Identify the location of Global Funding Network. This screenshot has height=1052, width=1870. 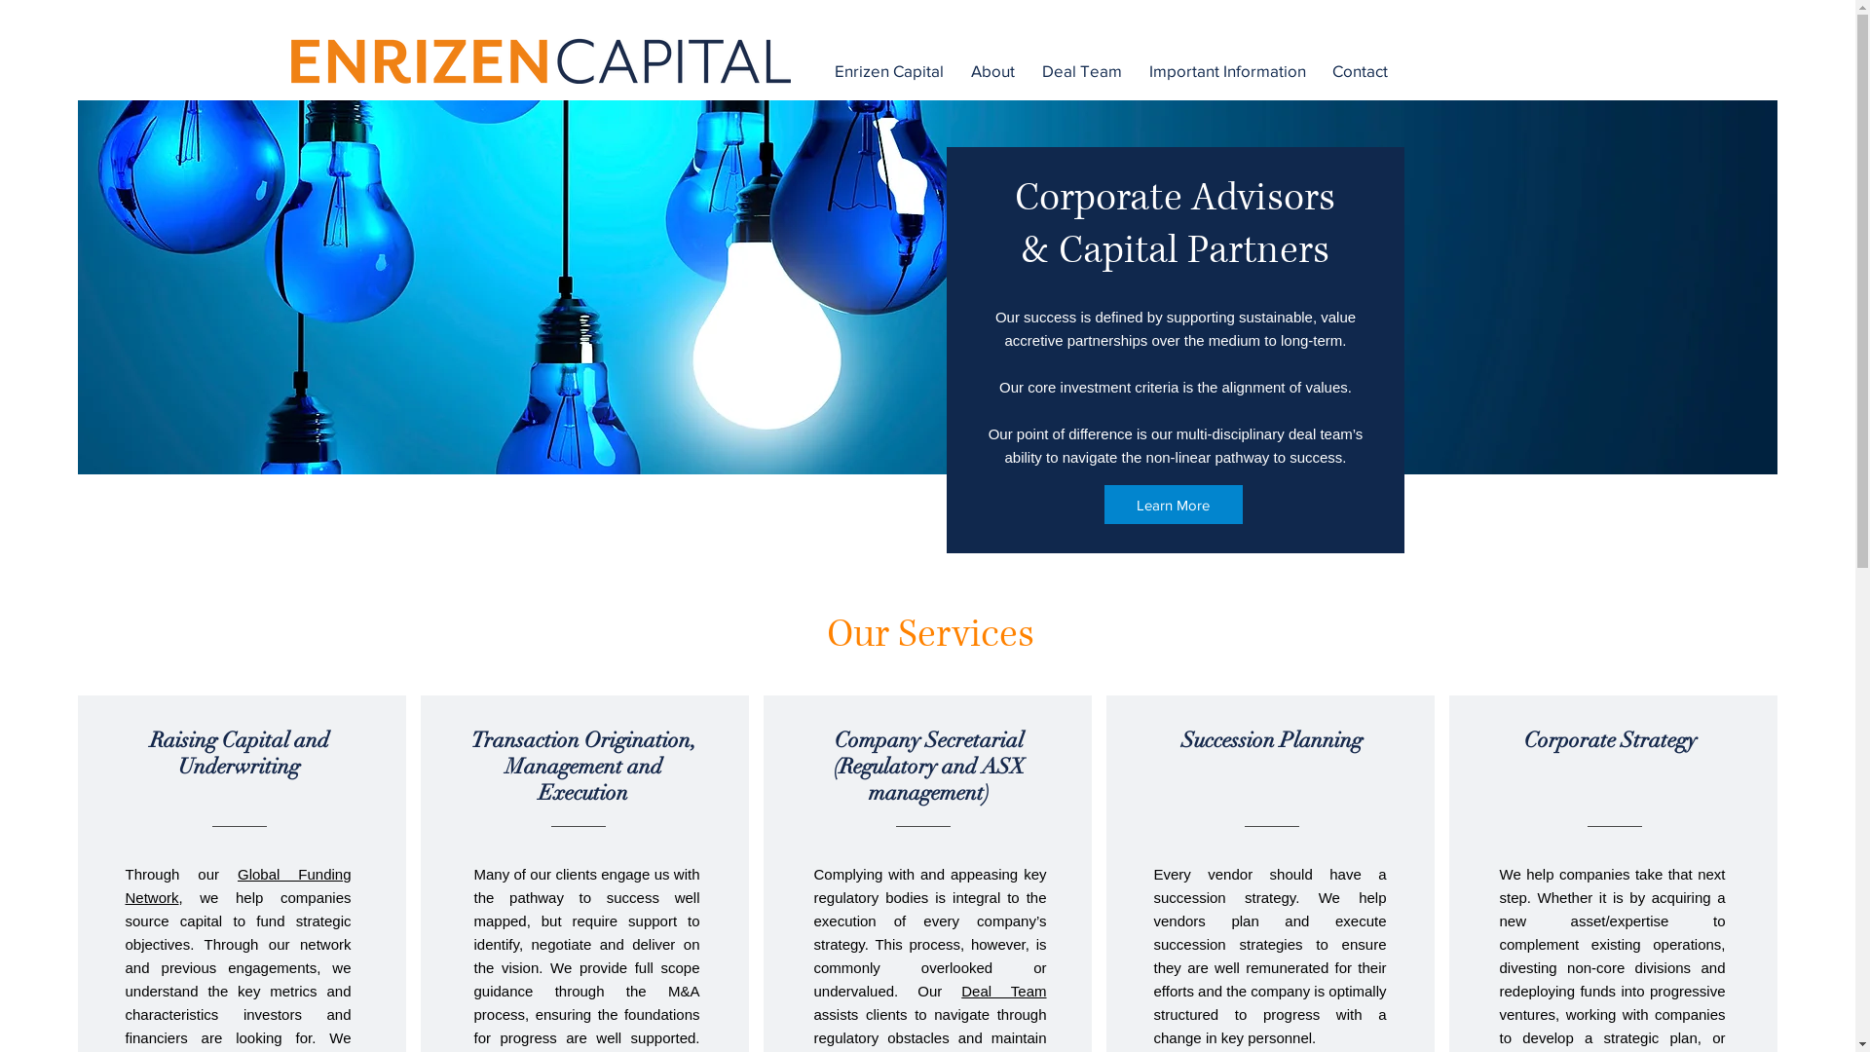
(238, 886).